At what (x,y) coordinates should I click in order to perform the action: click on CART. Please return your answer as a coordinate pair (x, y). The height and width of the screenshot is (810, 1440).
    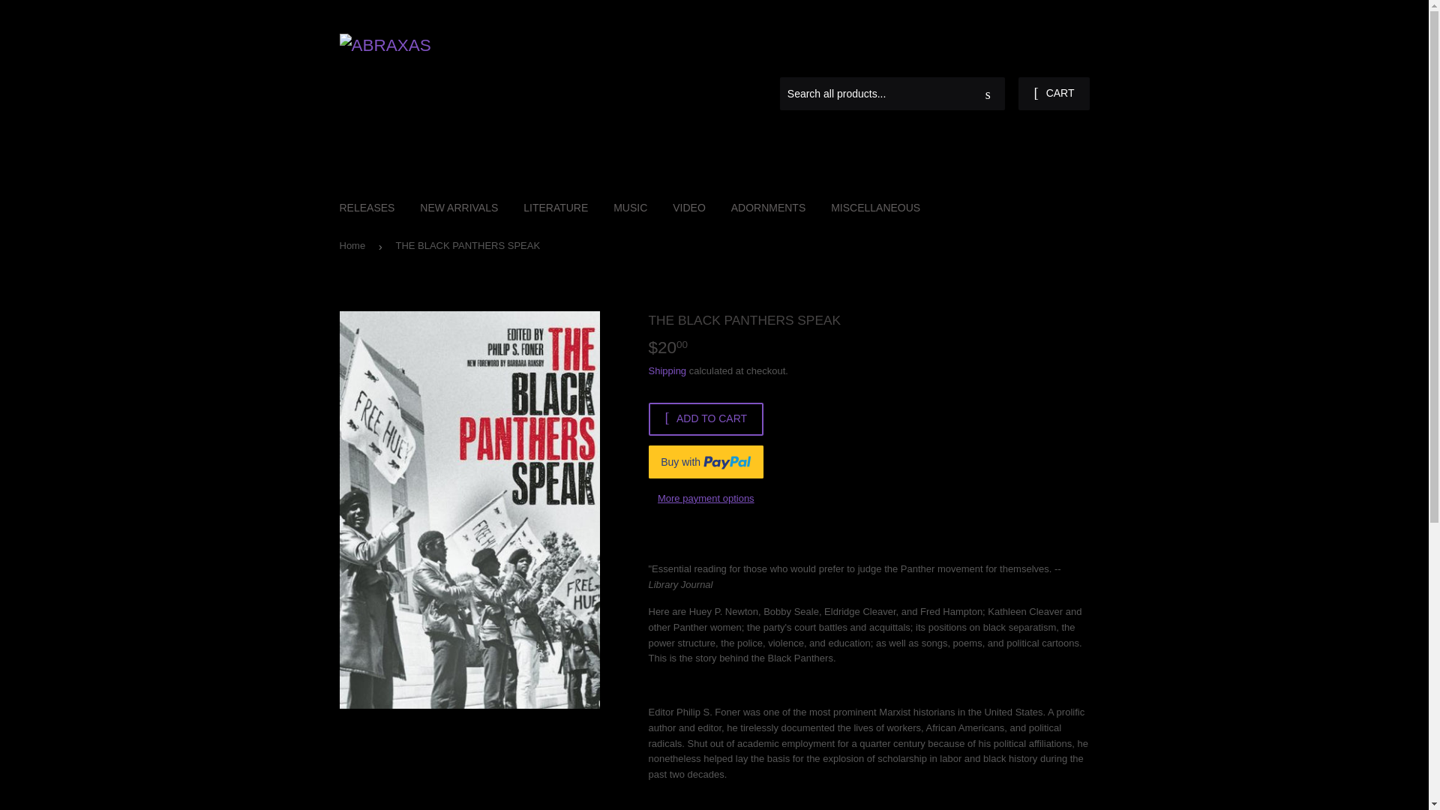
    Looking at the image, I should click on (1053, 93).